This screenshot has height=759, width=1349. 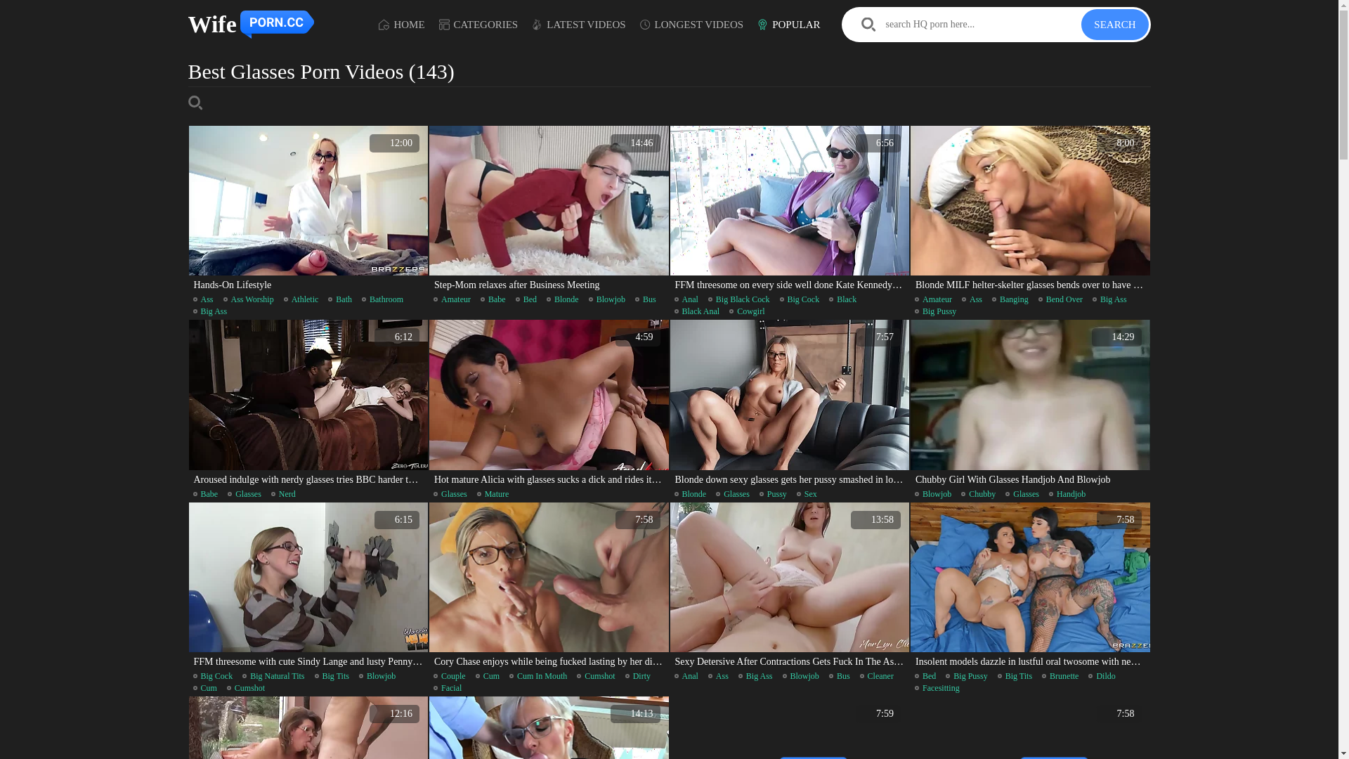 What do you see at coordinates (937, 688) in the screenshot?
I see `Facesitting` at bounding box center [937, 688].